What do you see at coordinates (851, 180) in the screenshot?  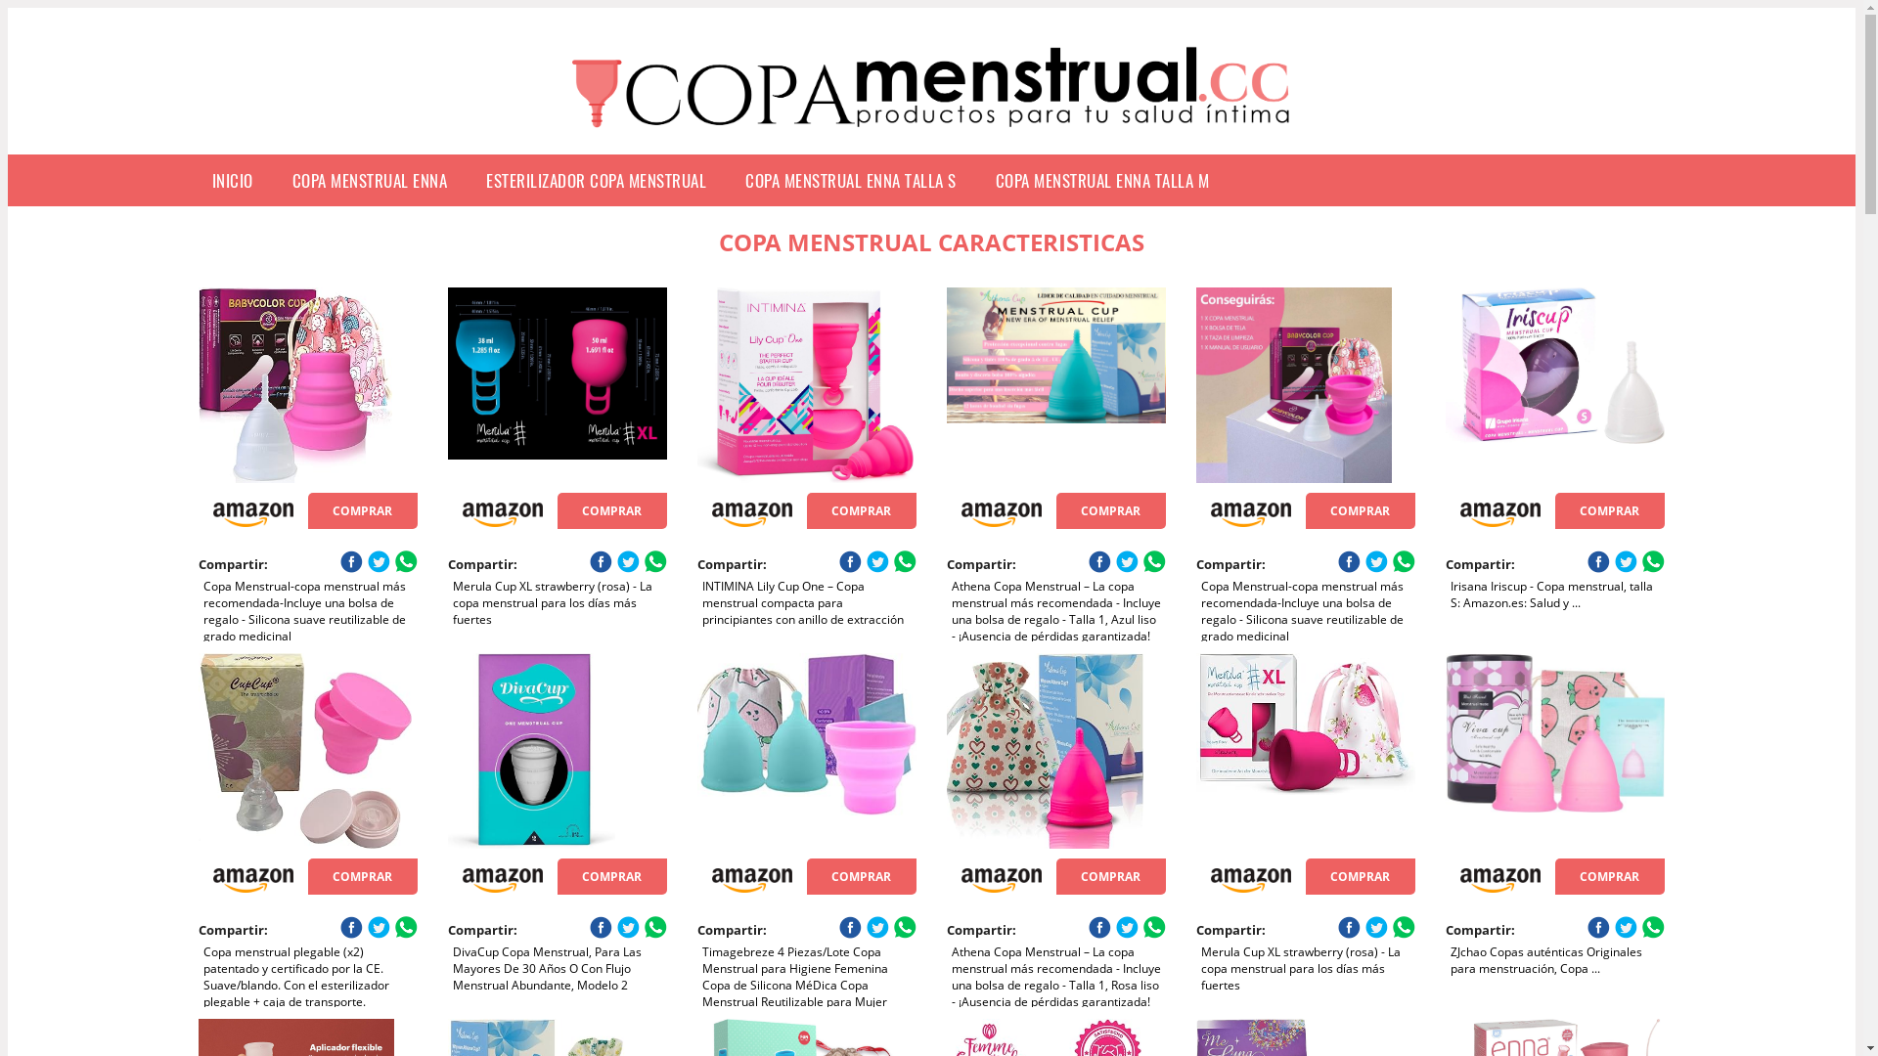 I see `COPA MENSTRUAL ENNA TALLA S` at bounding box center [851, 180].